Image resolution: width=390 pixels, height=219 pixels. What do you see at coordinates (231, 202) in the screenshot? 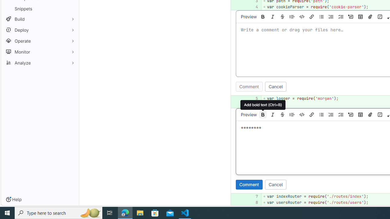
I see `Class: s12` at bounding box center [231, 202].